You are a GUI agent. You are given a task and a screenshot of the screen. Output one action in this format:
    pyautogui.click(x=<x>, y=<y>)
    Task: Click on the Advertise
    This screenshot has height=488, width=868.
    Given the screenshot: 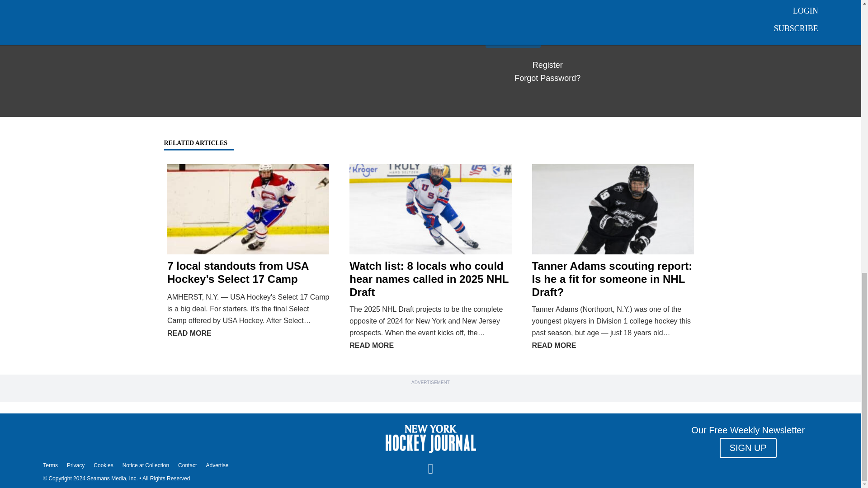 What is the action you would take?
    pyautogui.click(x=217, y=465)
    